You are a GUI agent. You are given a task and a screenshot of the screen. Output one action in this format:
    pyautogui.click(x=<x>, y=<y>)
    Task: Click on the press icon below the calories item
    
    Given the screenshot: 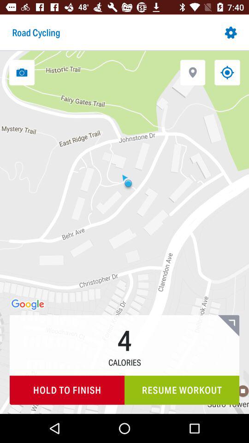 What is the action you would take?
    pyautogui.click(x=182, y=390)
    